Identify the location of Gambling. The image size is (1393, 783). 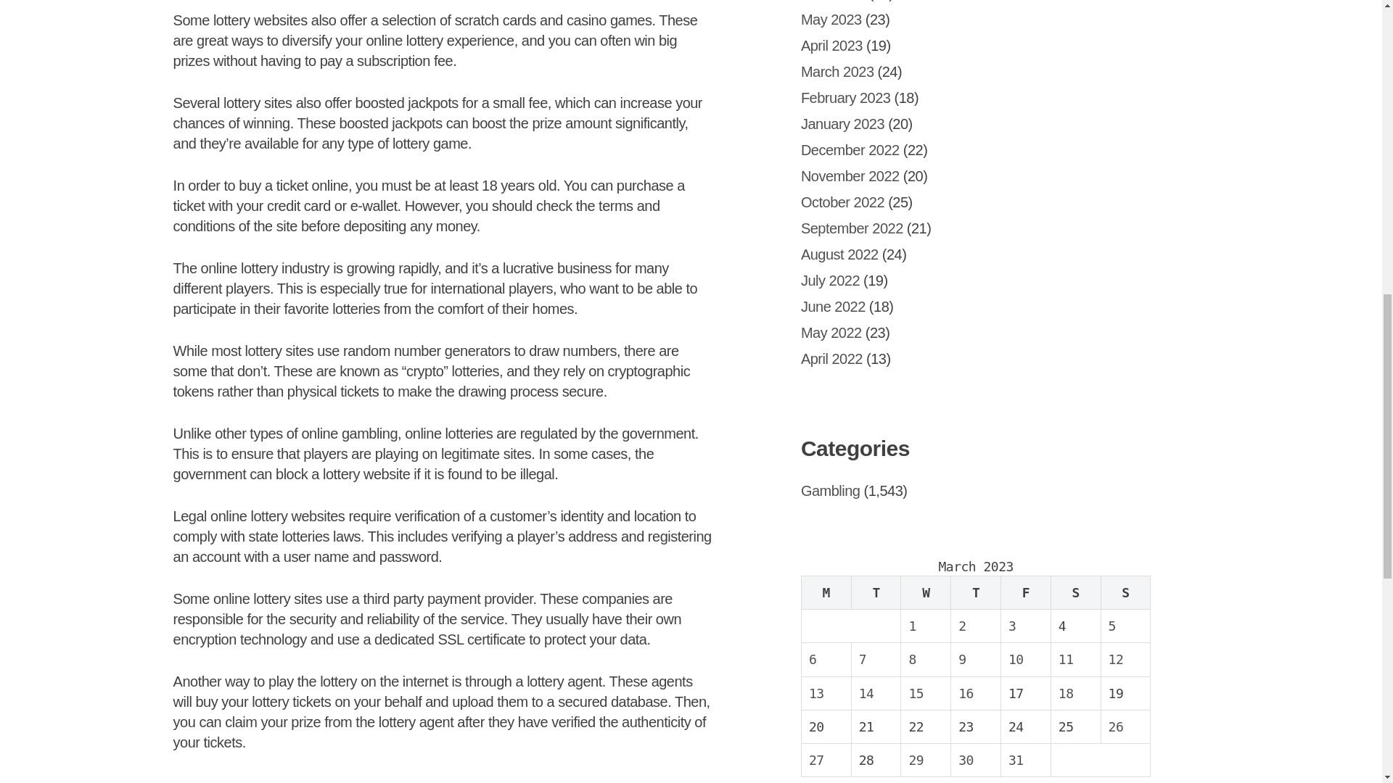
(831, 490).